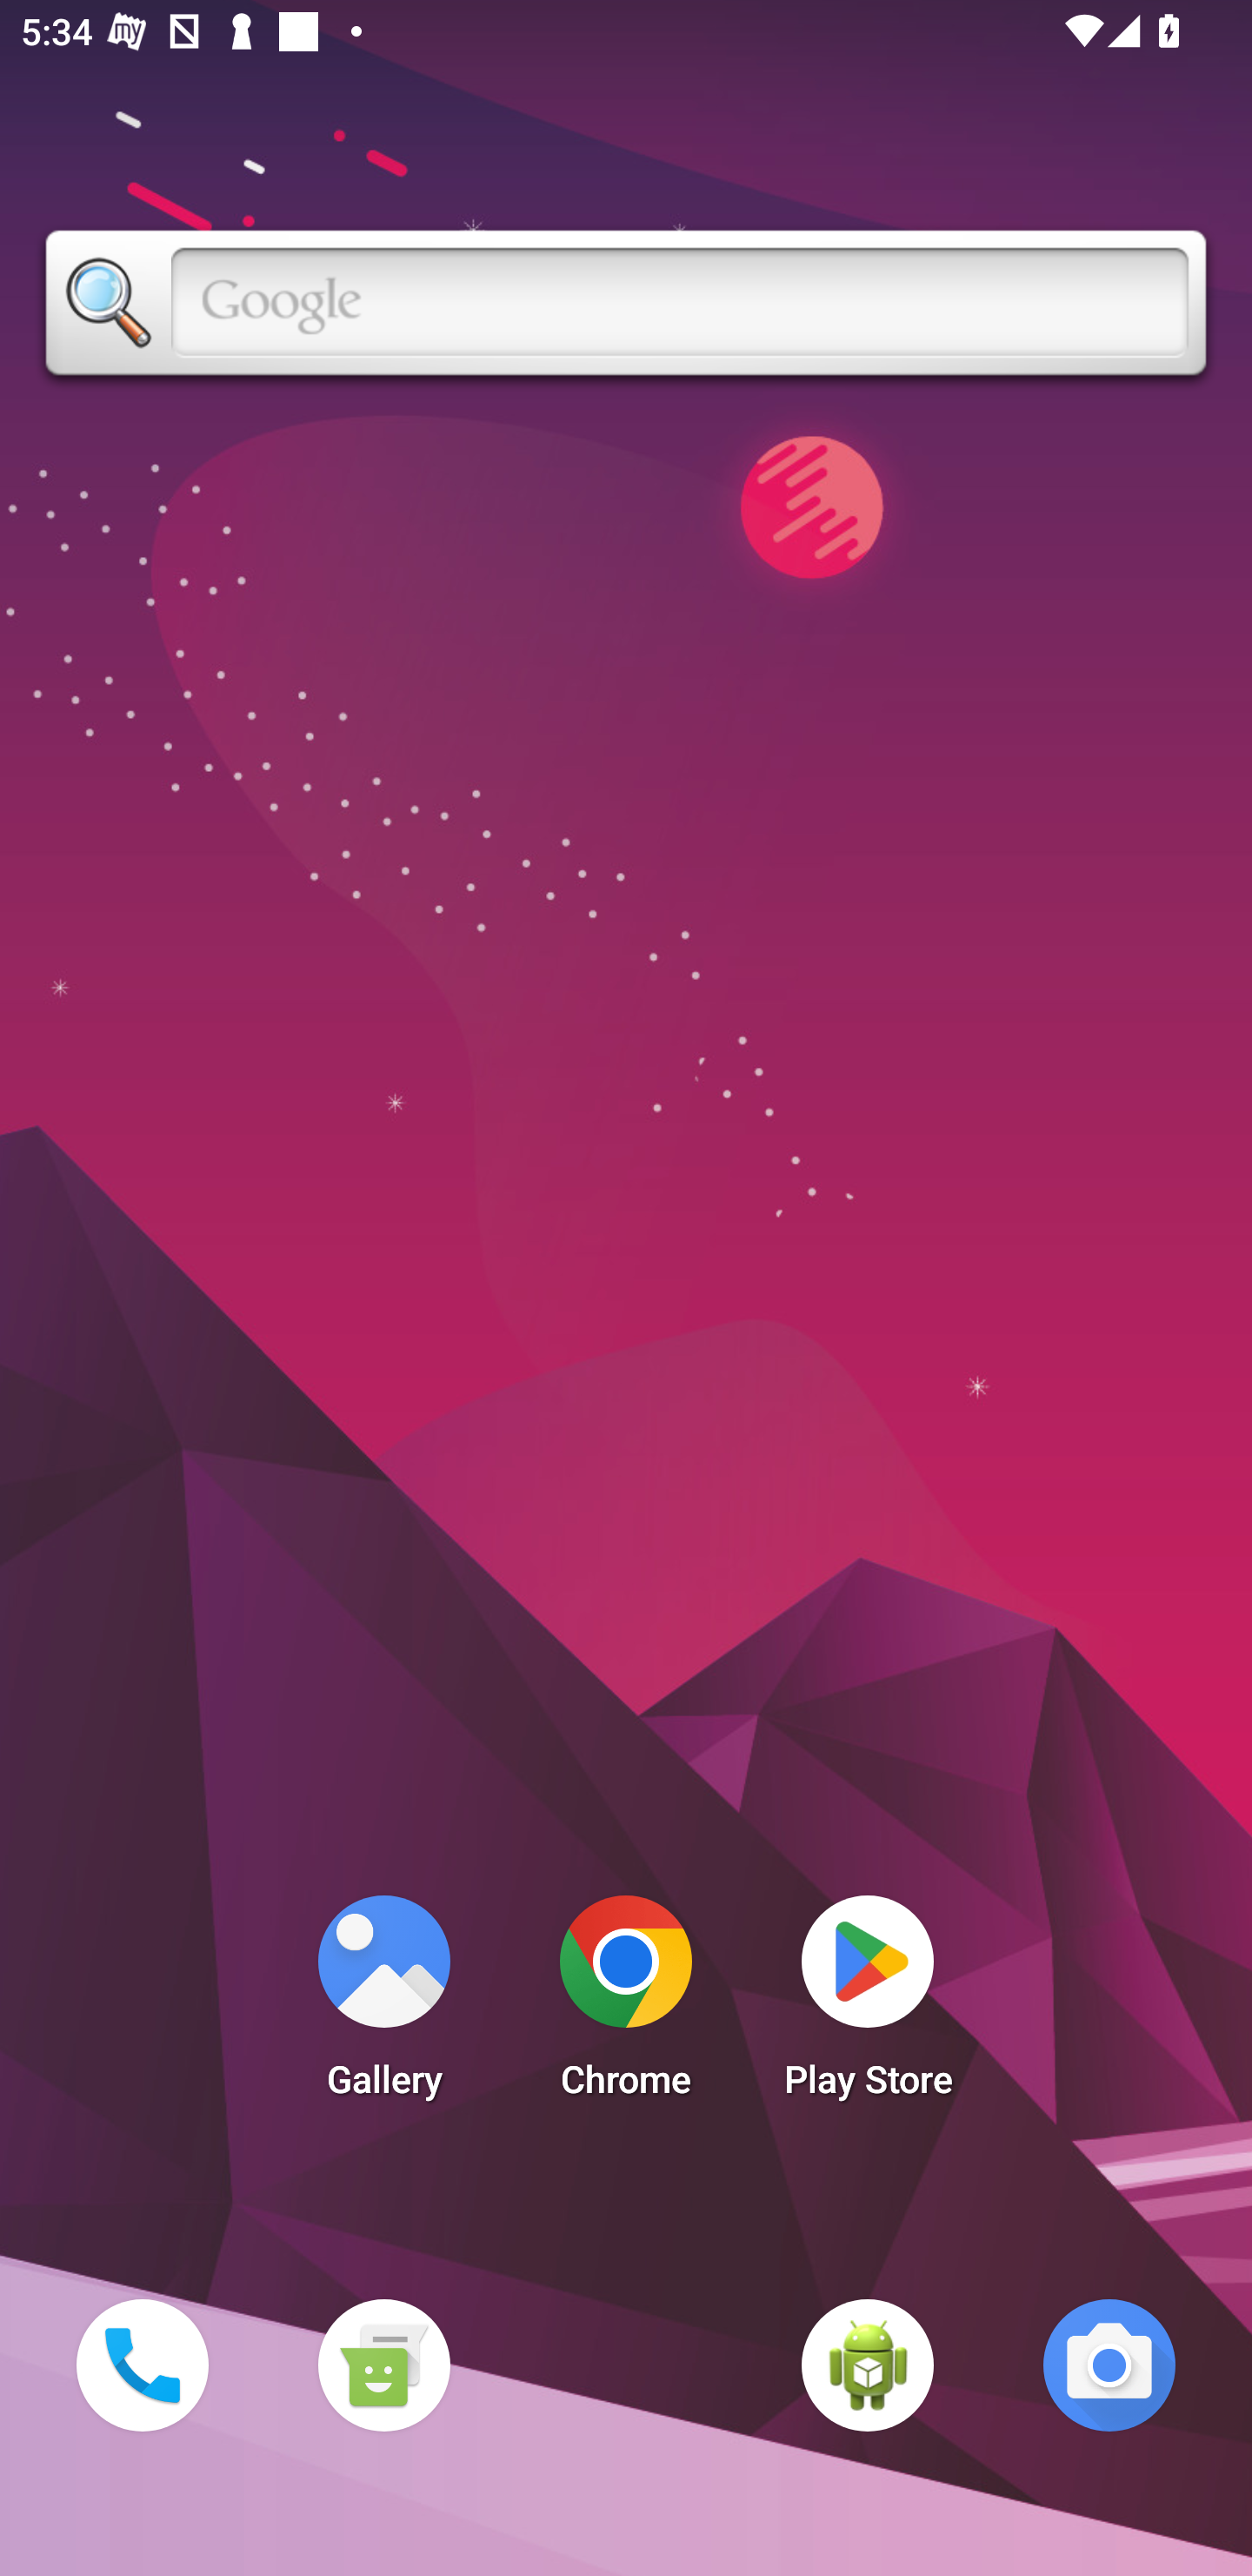 This screenshot has width=1252, height=2576. I want to click on Messaging, so click(383, 2365).